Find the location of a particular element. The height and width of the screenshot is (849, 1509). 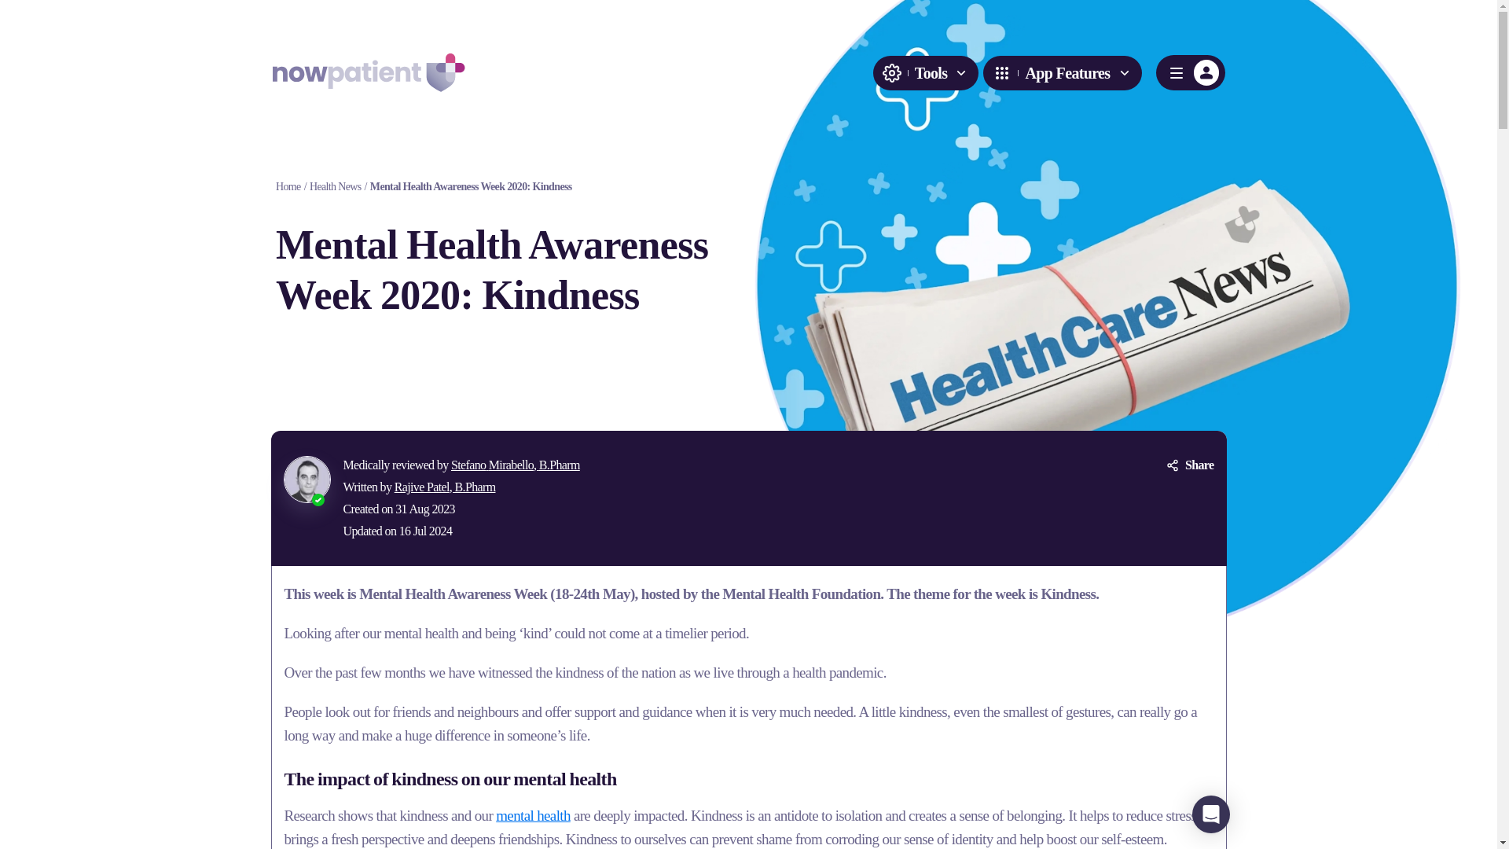

Medically reviewed is located at coordinates (388, 465).